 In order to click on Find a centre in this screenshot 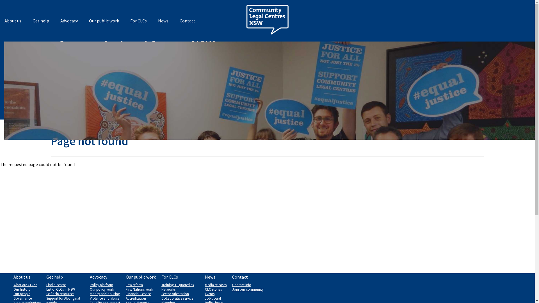, I will do `click(65, 285)`.